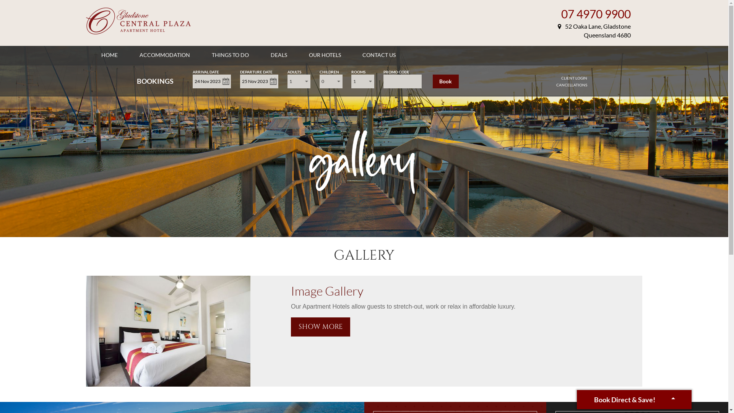 Image resolution: width=734 pixels, height=413 pixels. Describe the element at coordinates (325, 55) in the screenshot. I see `OUR HOTELS` at that location.